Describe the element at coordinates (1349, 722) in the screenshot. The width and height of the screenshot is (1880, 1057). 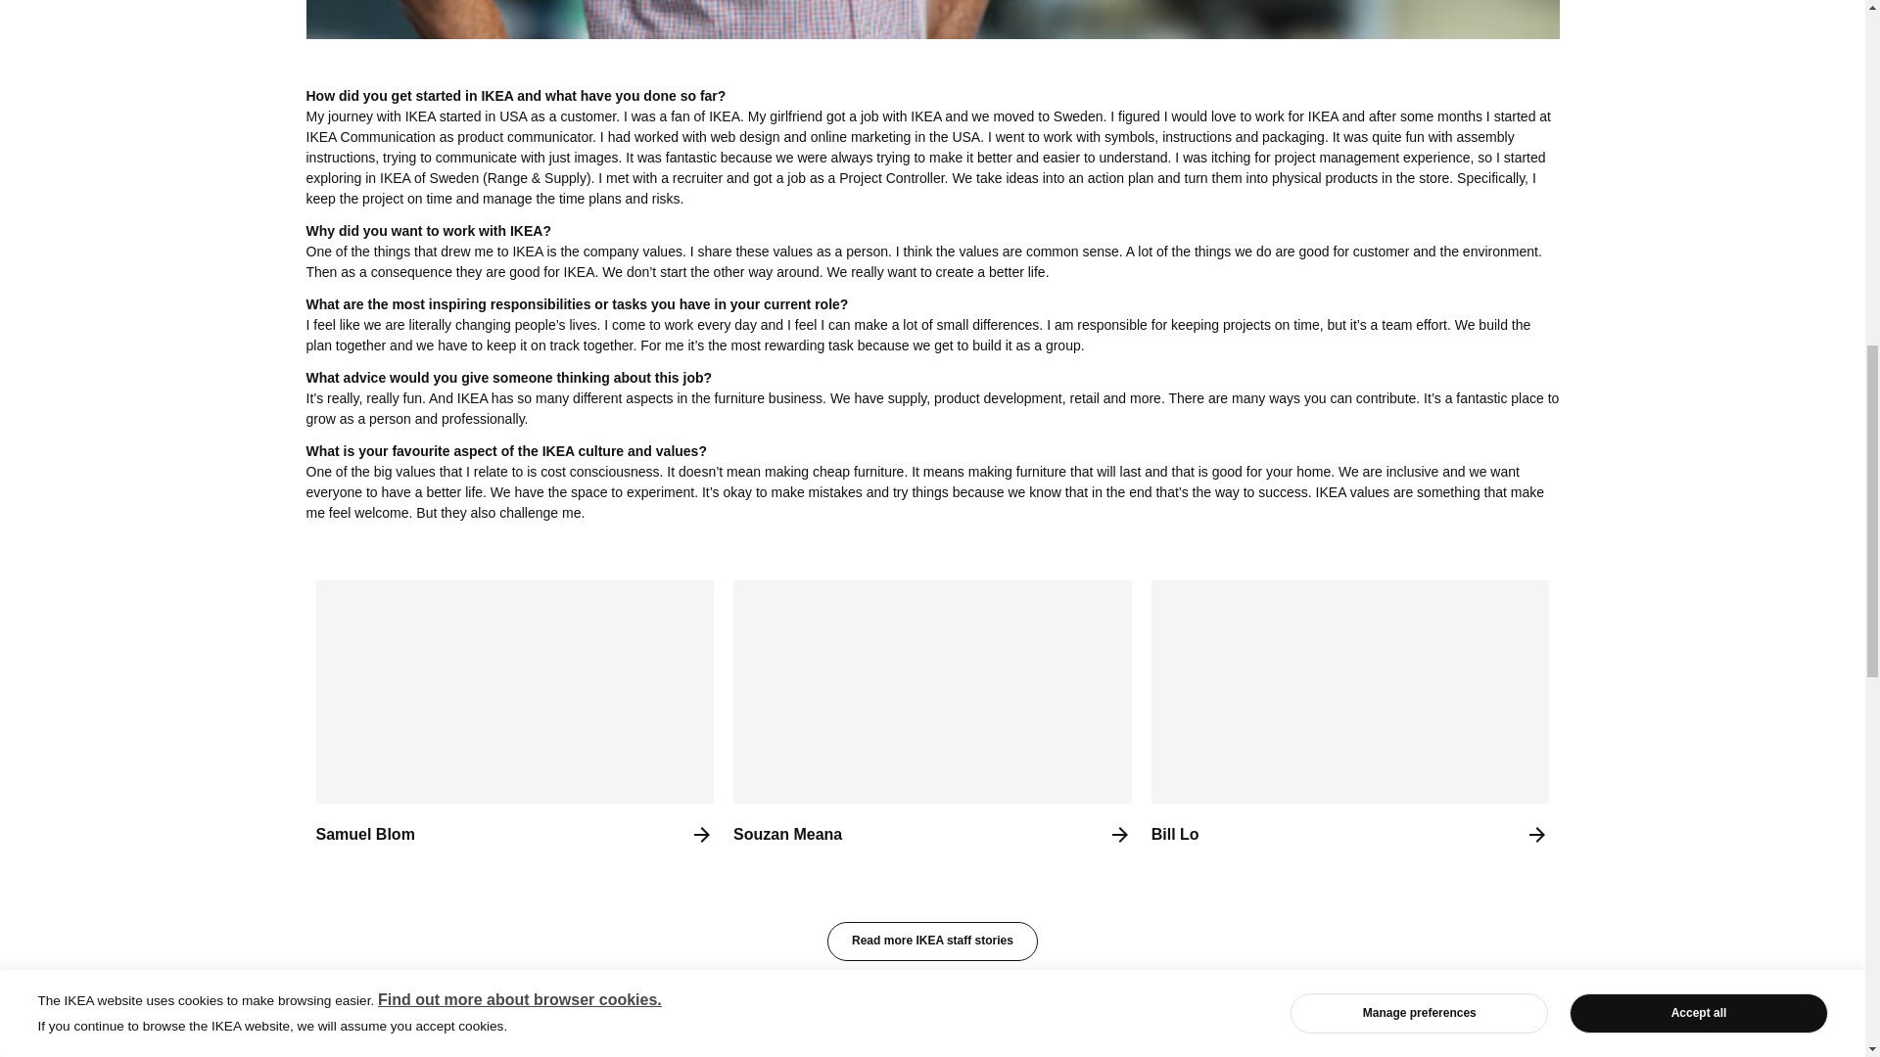
I see `Bill Lo` at that location.